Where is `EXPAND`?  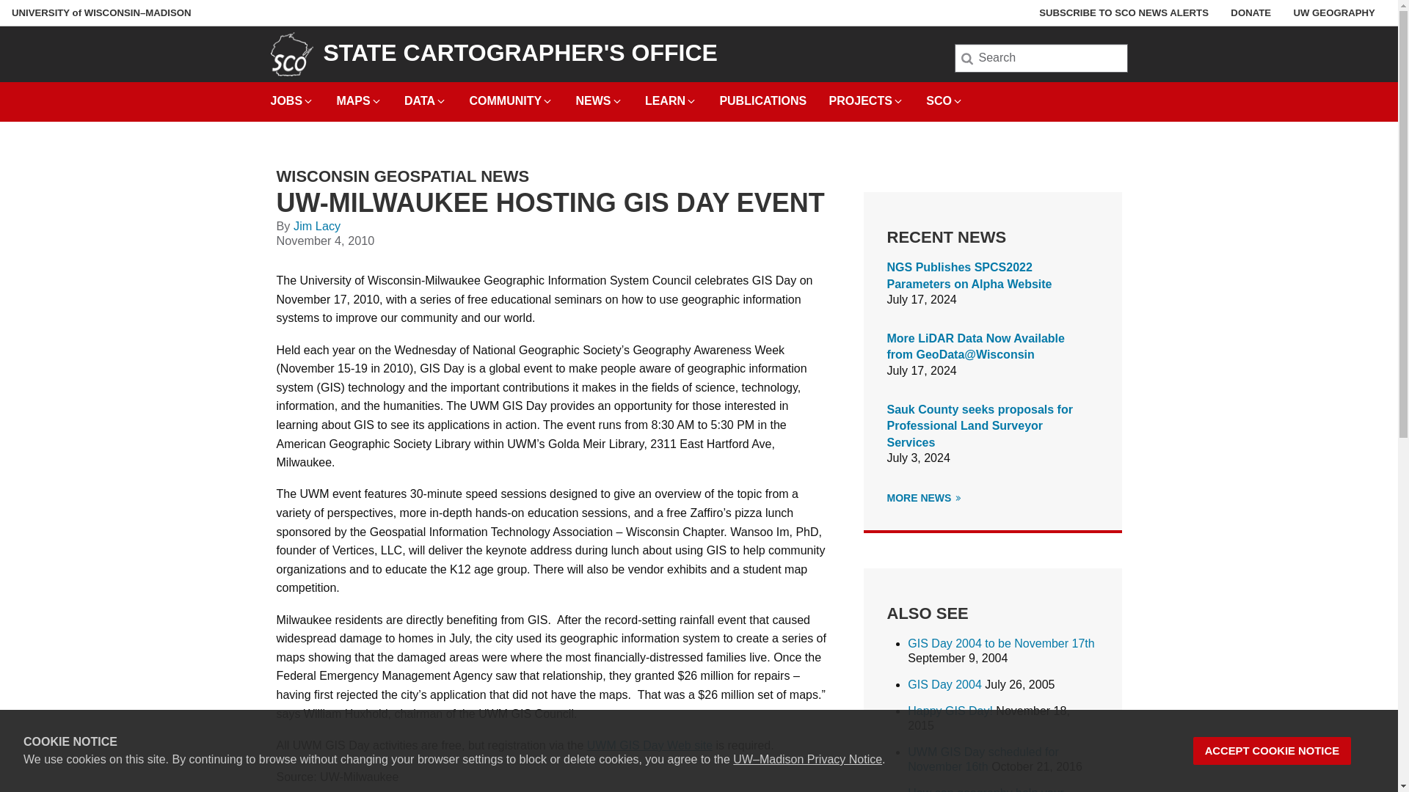
EXPAND is located at coordinates (898, 100).